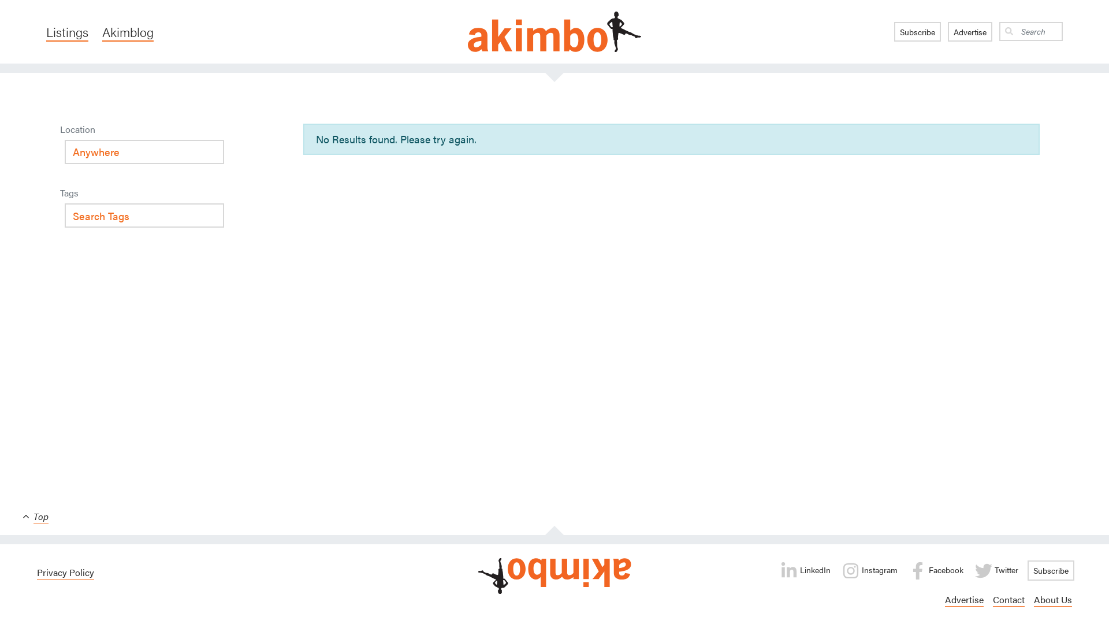 The height and width of the screenshot is (624, 1109). I want to click on About Us, so click(1053, 600).